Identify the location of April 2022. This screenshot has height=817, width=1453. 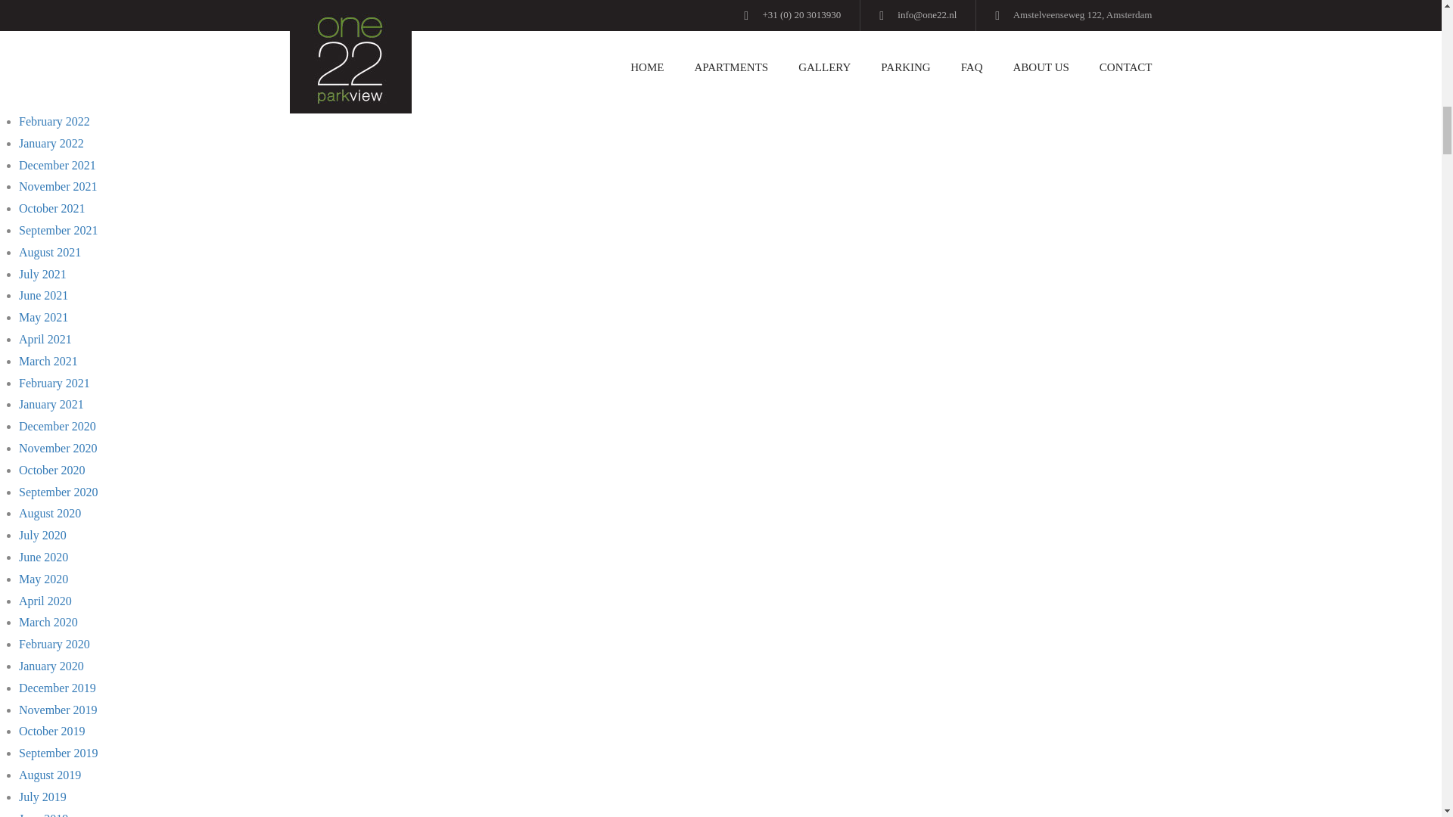
(45, 77).